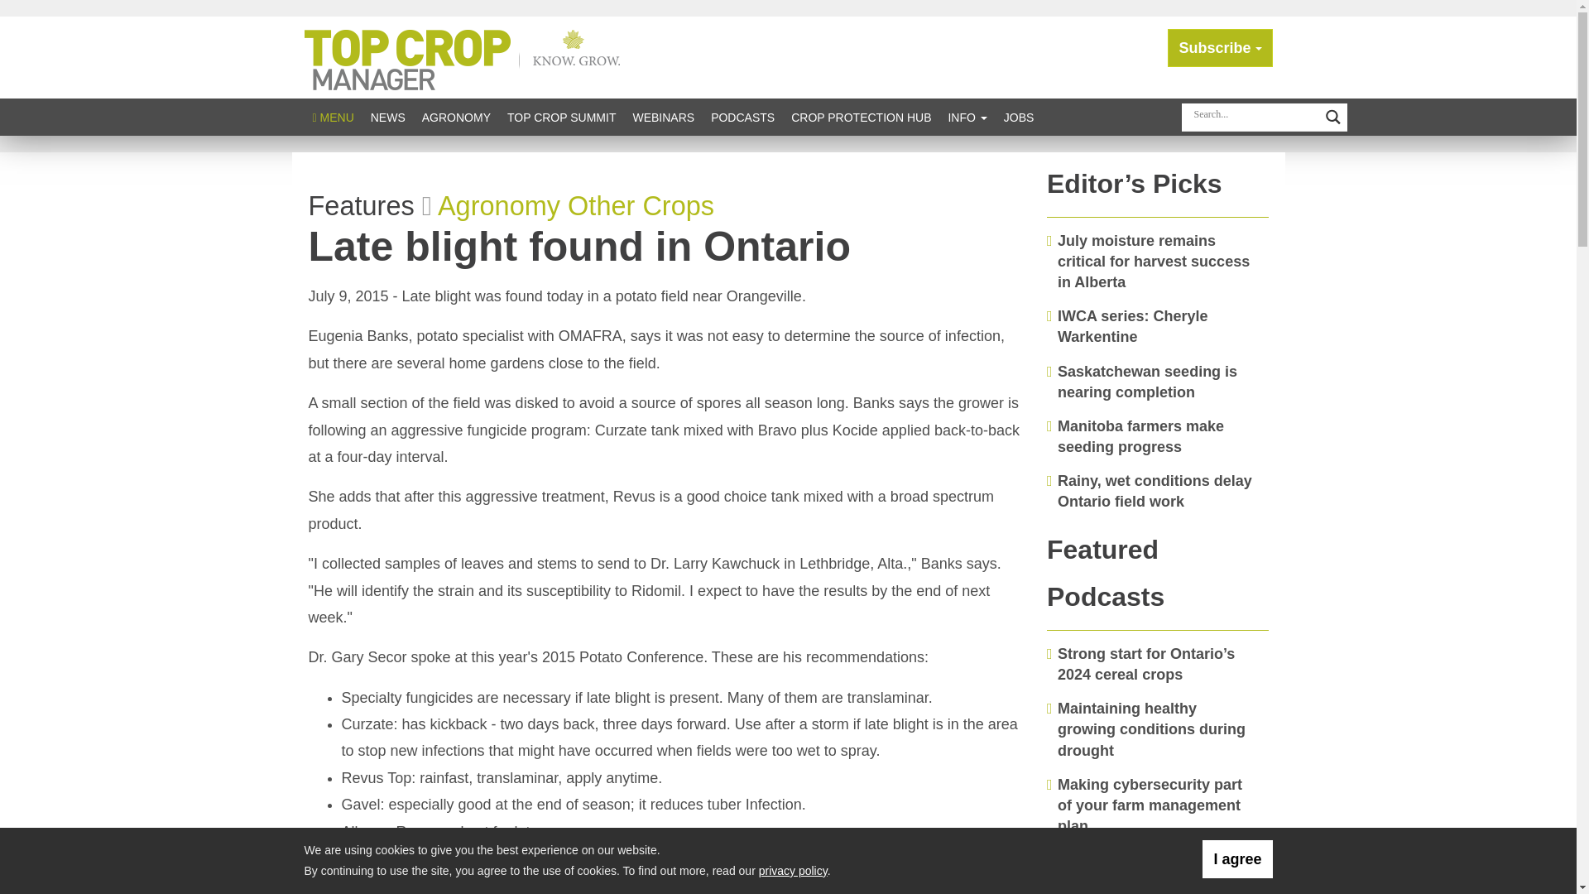 The width and height of the screenshot is (1589, 894). Describe the element at coordinates (742, 117) in the screenshot. I see `PODCASTS` at that location.